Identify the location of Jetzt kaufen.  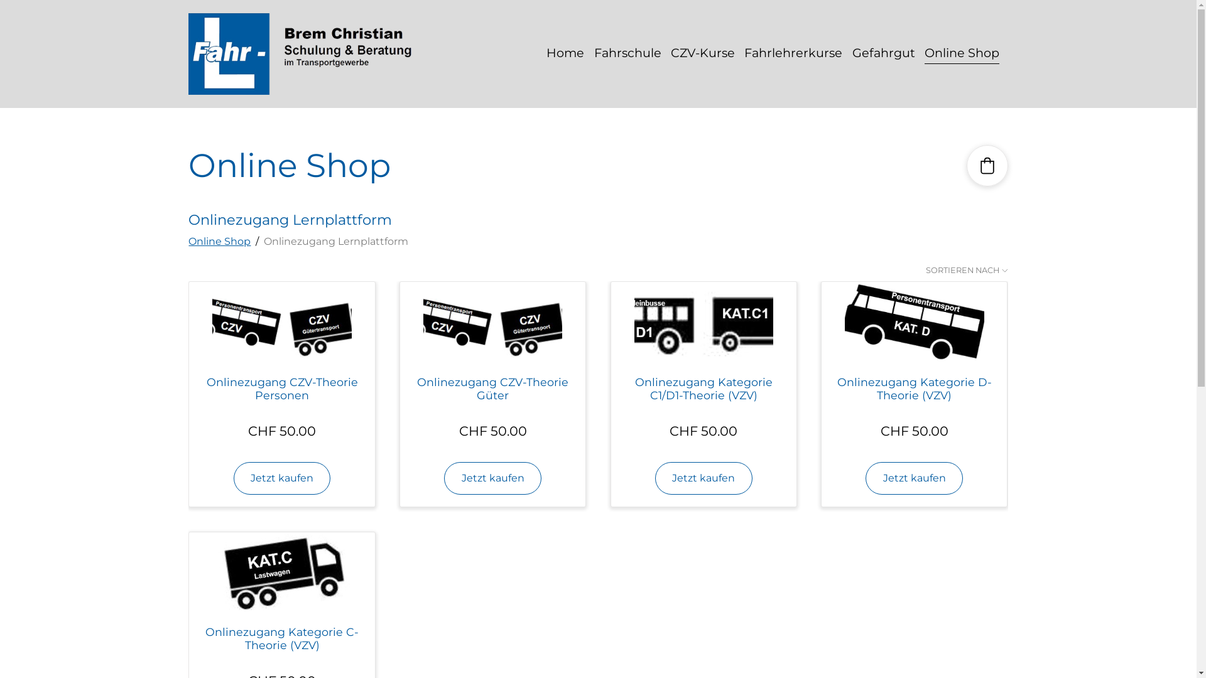
(915, 478).